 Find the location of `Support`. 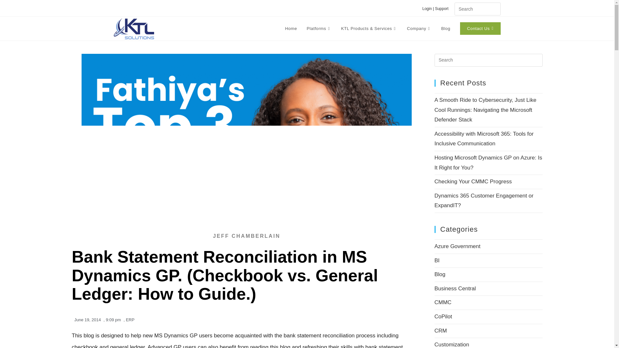

Support is located at coordinates (444, 8).